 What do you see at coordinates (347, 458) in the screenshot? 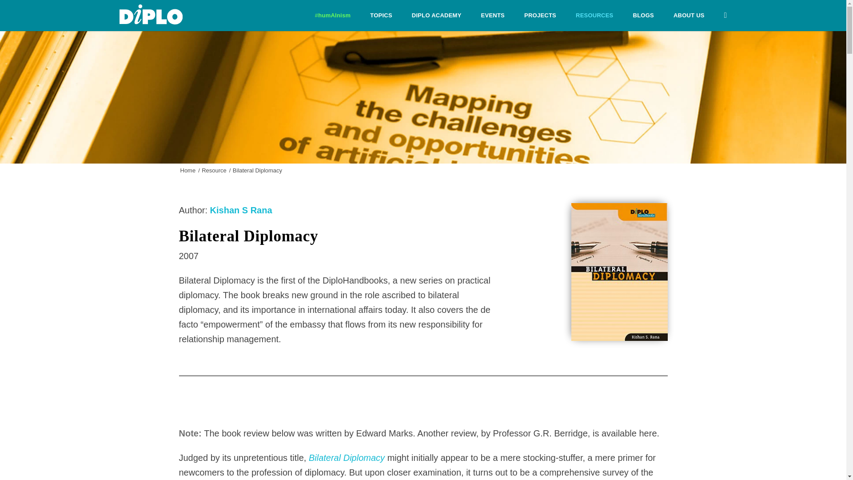
I see `Bilateral Diplomacy` at bounding box center [347, 458].